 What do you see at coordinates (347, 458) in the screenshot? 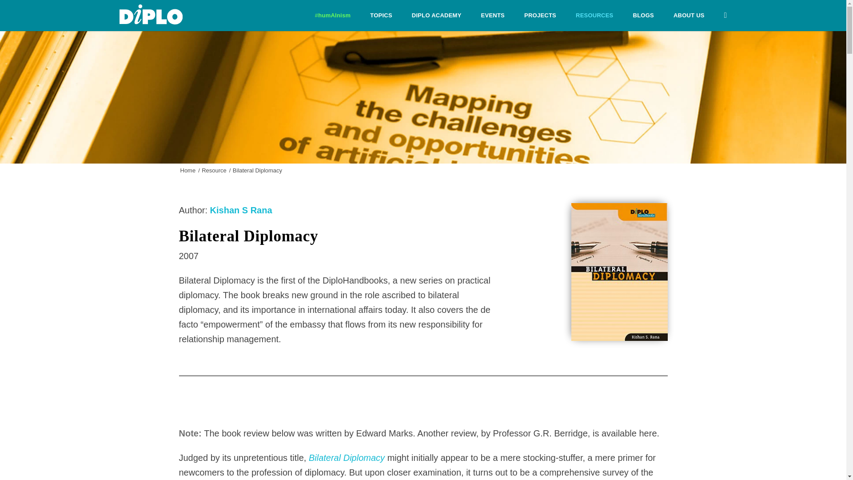
I see `Bilateral Diplomacy` at bounding box center [347, 458].